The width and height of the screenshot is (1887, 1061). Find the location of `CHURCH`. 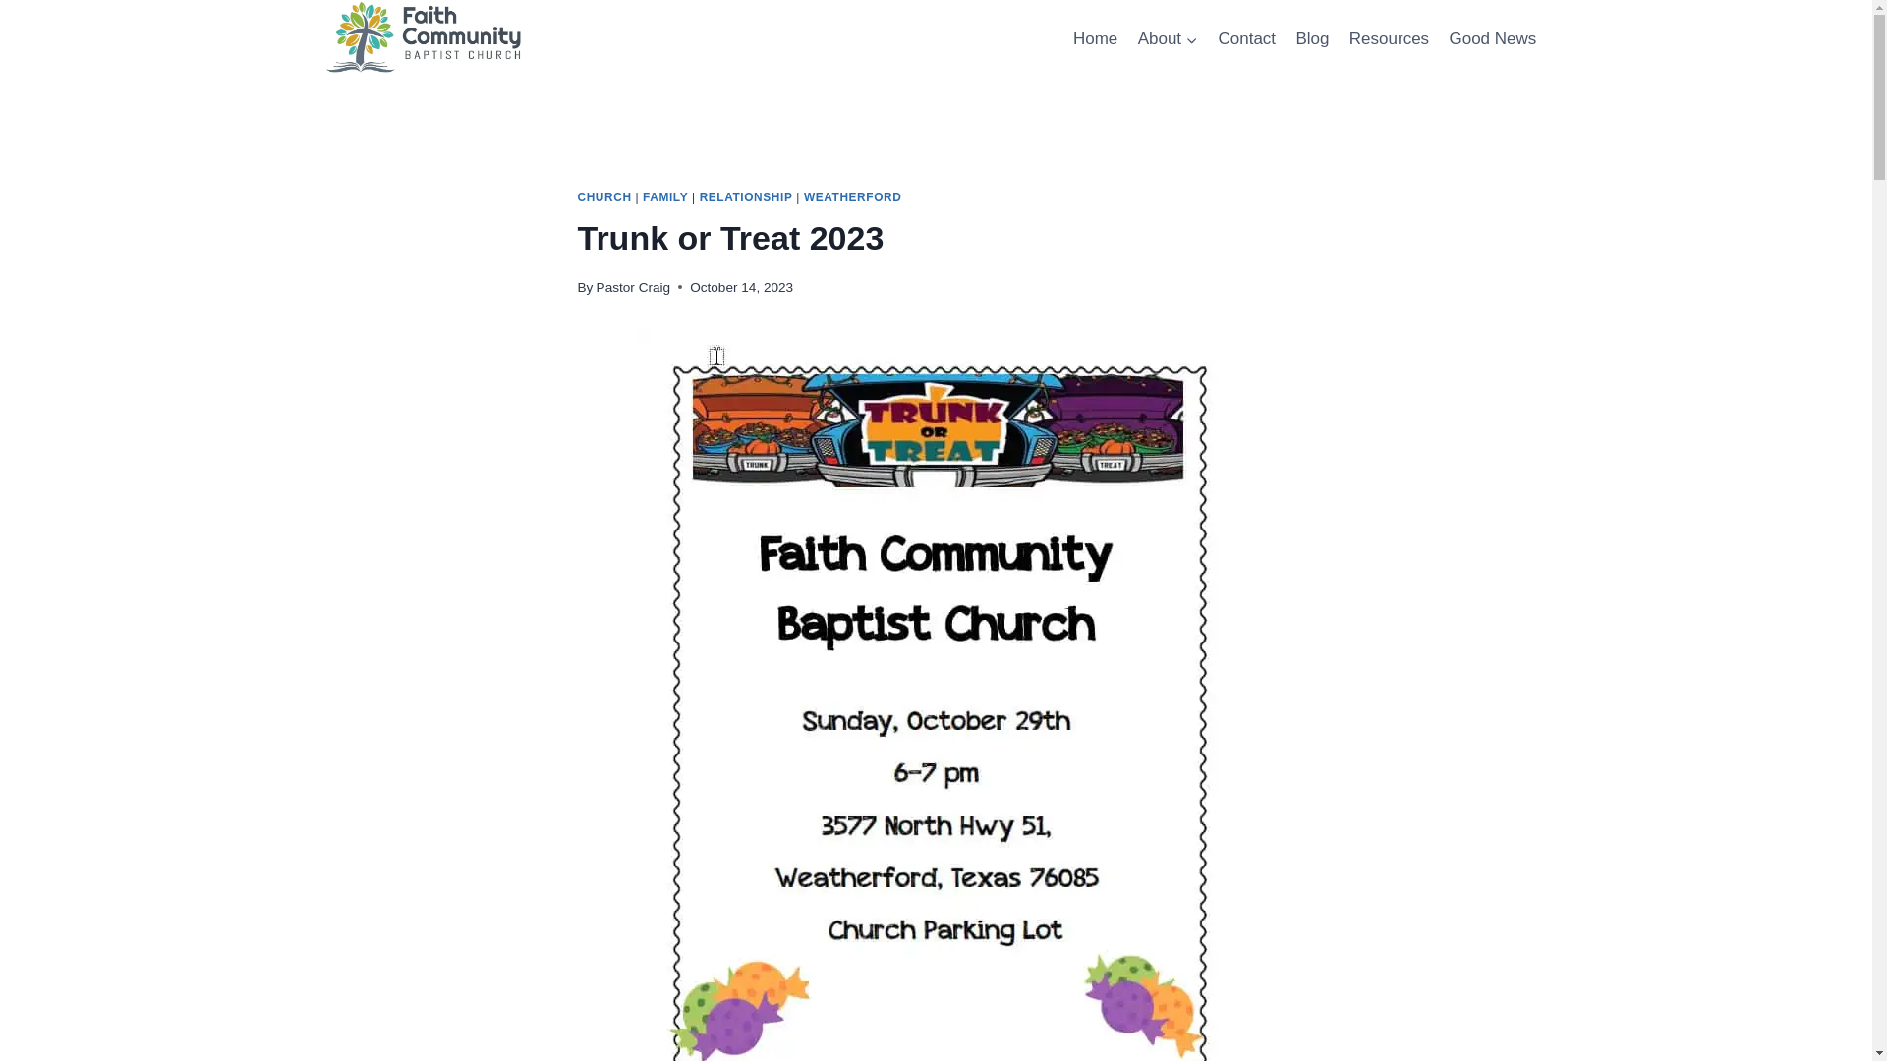

CHURCH is located at coordinates (604, 197).